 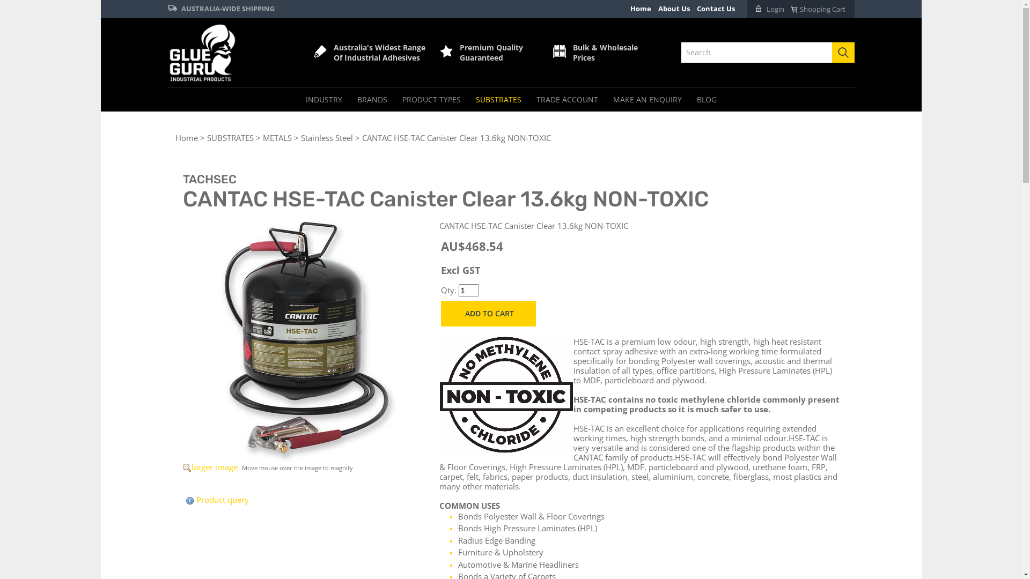 What do you see at coordinates (488, 314) in the screenshot?
I see `Add To Cart` at bounding box center [488, 314].